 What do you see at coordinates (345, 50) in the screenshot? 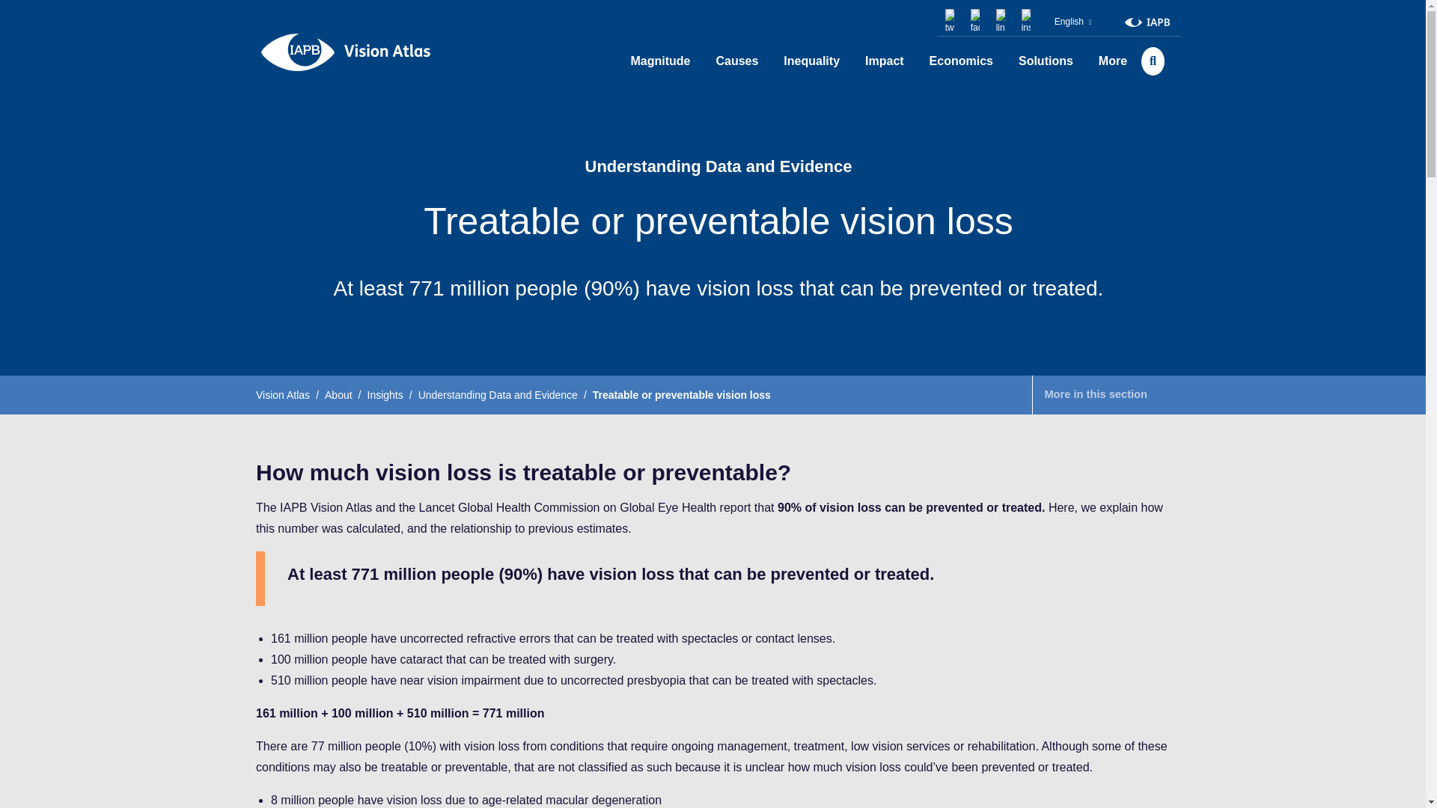
I see `Vision Atlas Home Page` at bounding box center [345, 50].